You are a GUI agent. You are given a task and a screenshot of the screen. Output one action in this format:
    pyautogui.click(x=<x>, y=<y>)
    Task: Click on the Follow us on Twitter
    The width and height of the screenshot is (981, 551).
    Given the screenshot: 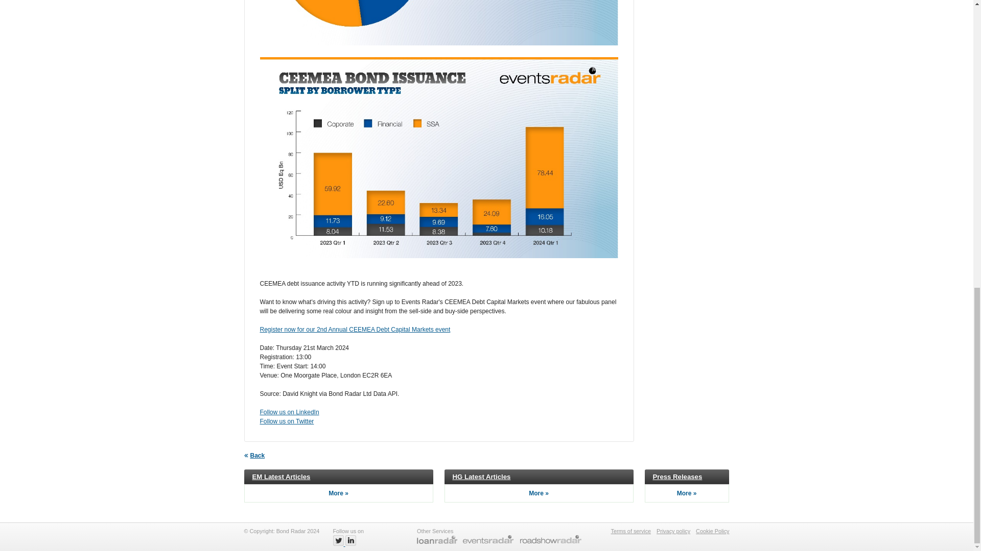 What is the action you would take?
    pyautogui.click(x=287, y=421)
    